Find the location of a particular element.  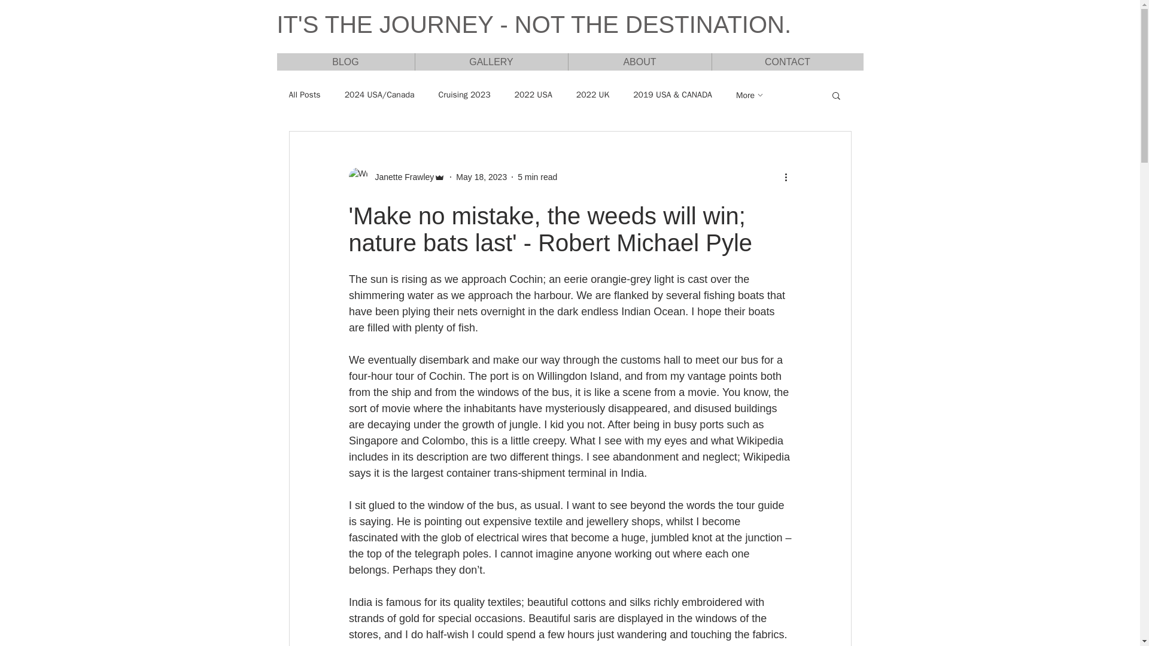

BLOG is located at coordinates (345, 61).